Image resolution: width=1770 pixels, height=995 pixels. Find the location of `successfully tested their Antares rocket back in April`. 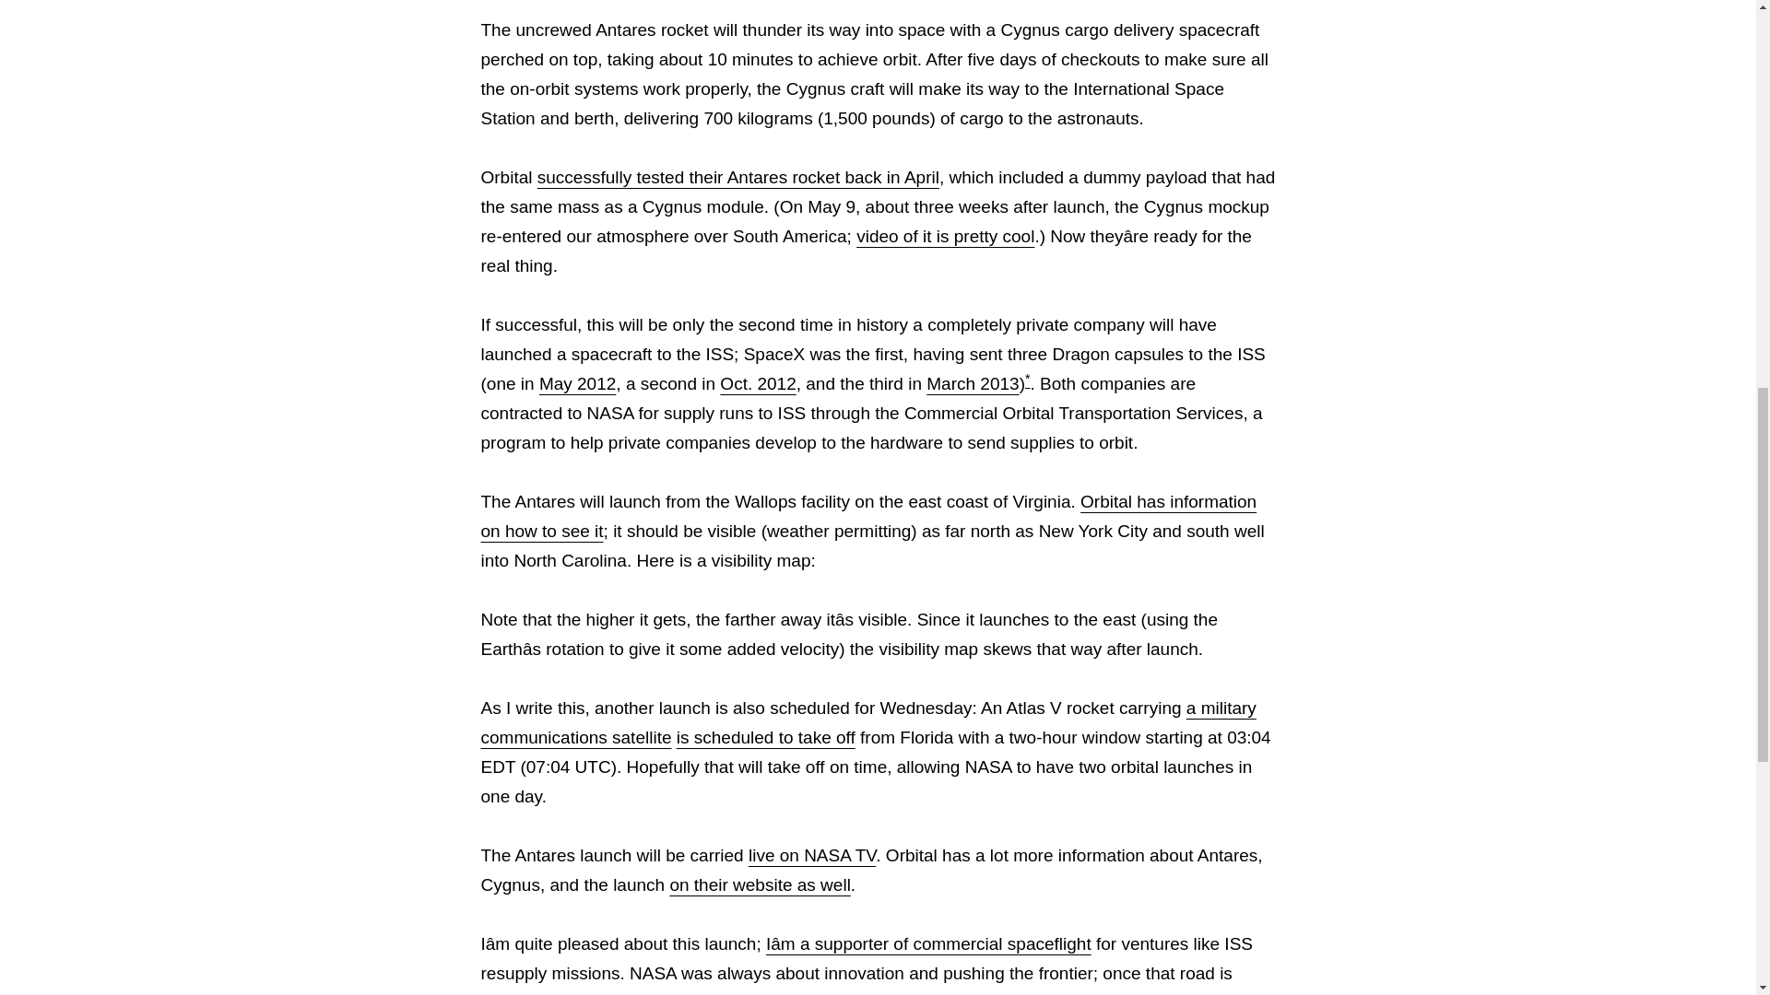

successfully tested their Antares rocket back in April is located at coordinates (738, 177).